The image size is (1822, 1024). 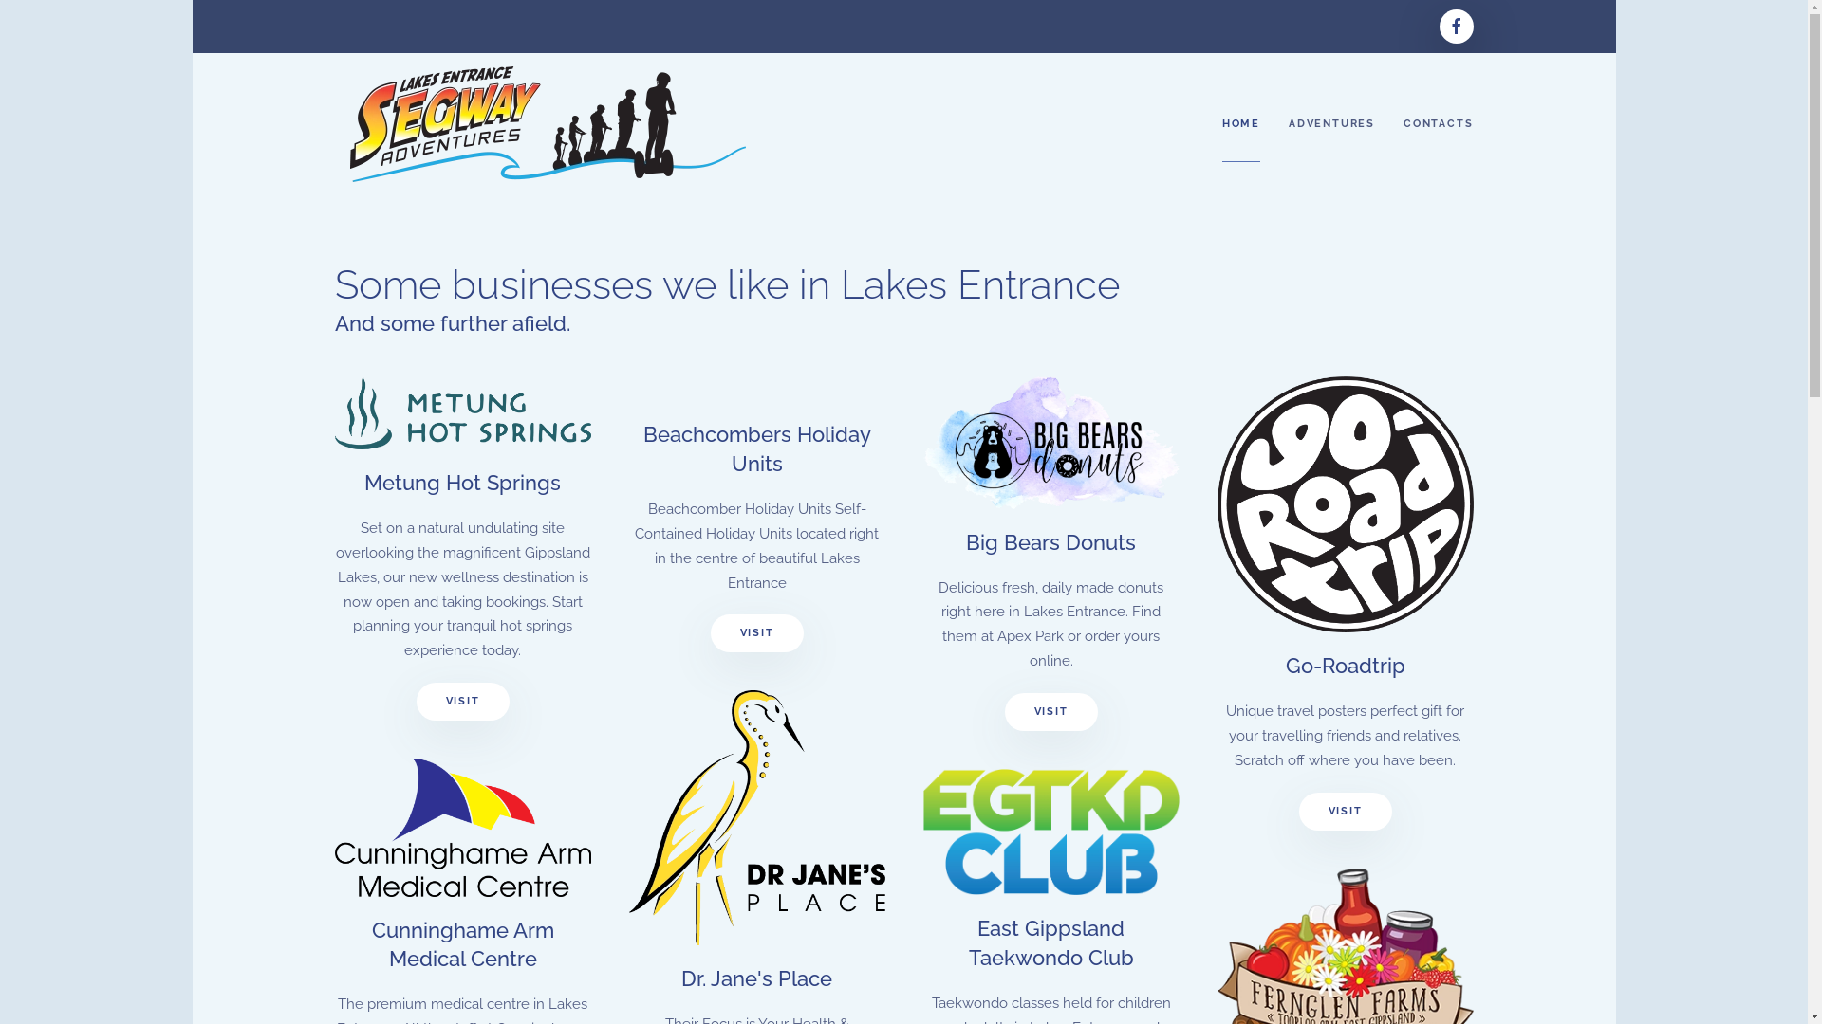 I want to click on VISIT, so click(x=756, y=633).